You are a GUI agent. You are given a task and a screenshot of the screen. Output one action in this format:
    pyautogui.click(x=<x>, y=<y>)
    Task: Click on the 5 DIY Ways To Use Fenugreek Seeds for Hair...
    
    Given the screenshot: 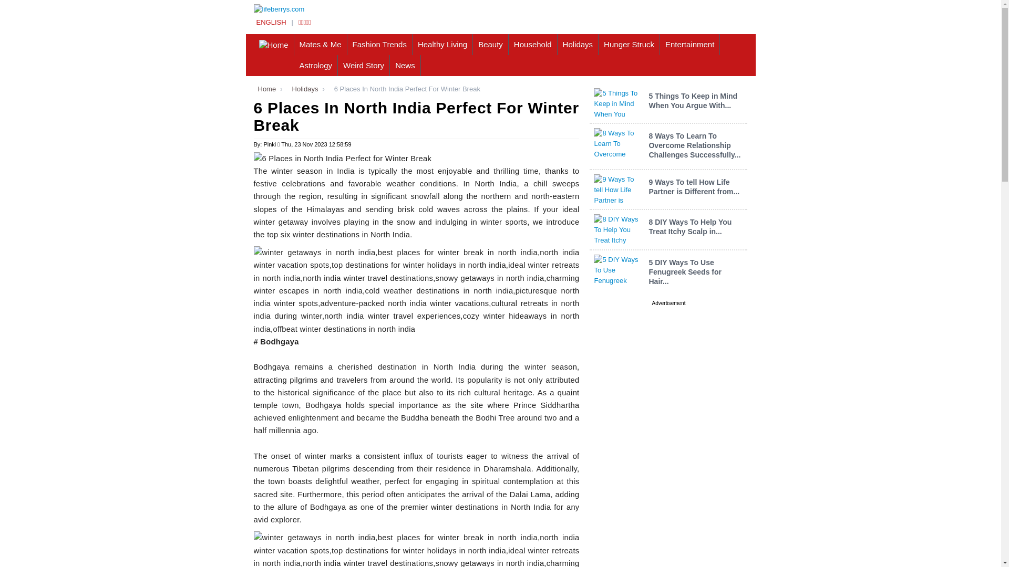 What is the action you would take?
    pyautogui.click(x=685, y=272)
    